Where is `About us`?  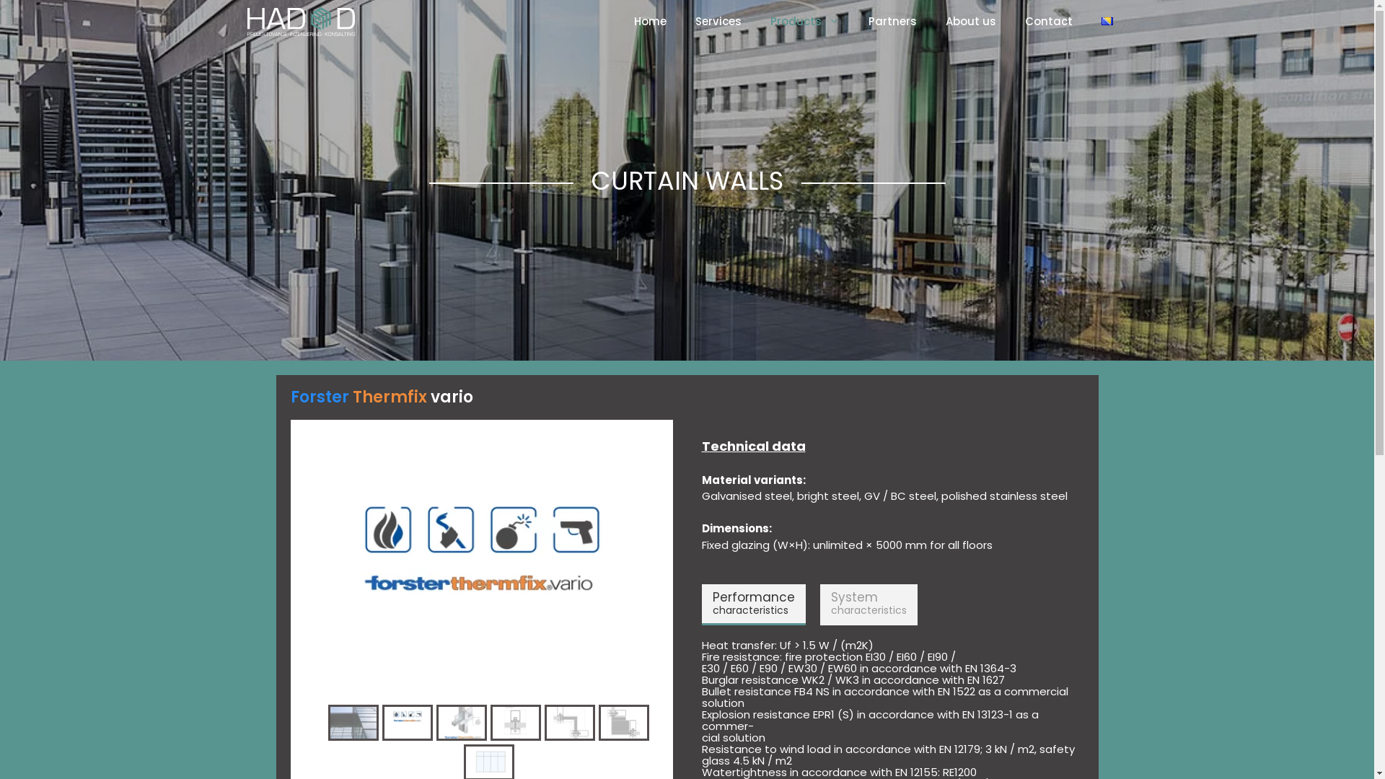 About us is located at coordinates (970, 22).